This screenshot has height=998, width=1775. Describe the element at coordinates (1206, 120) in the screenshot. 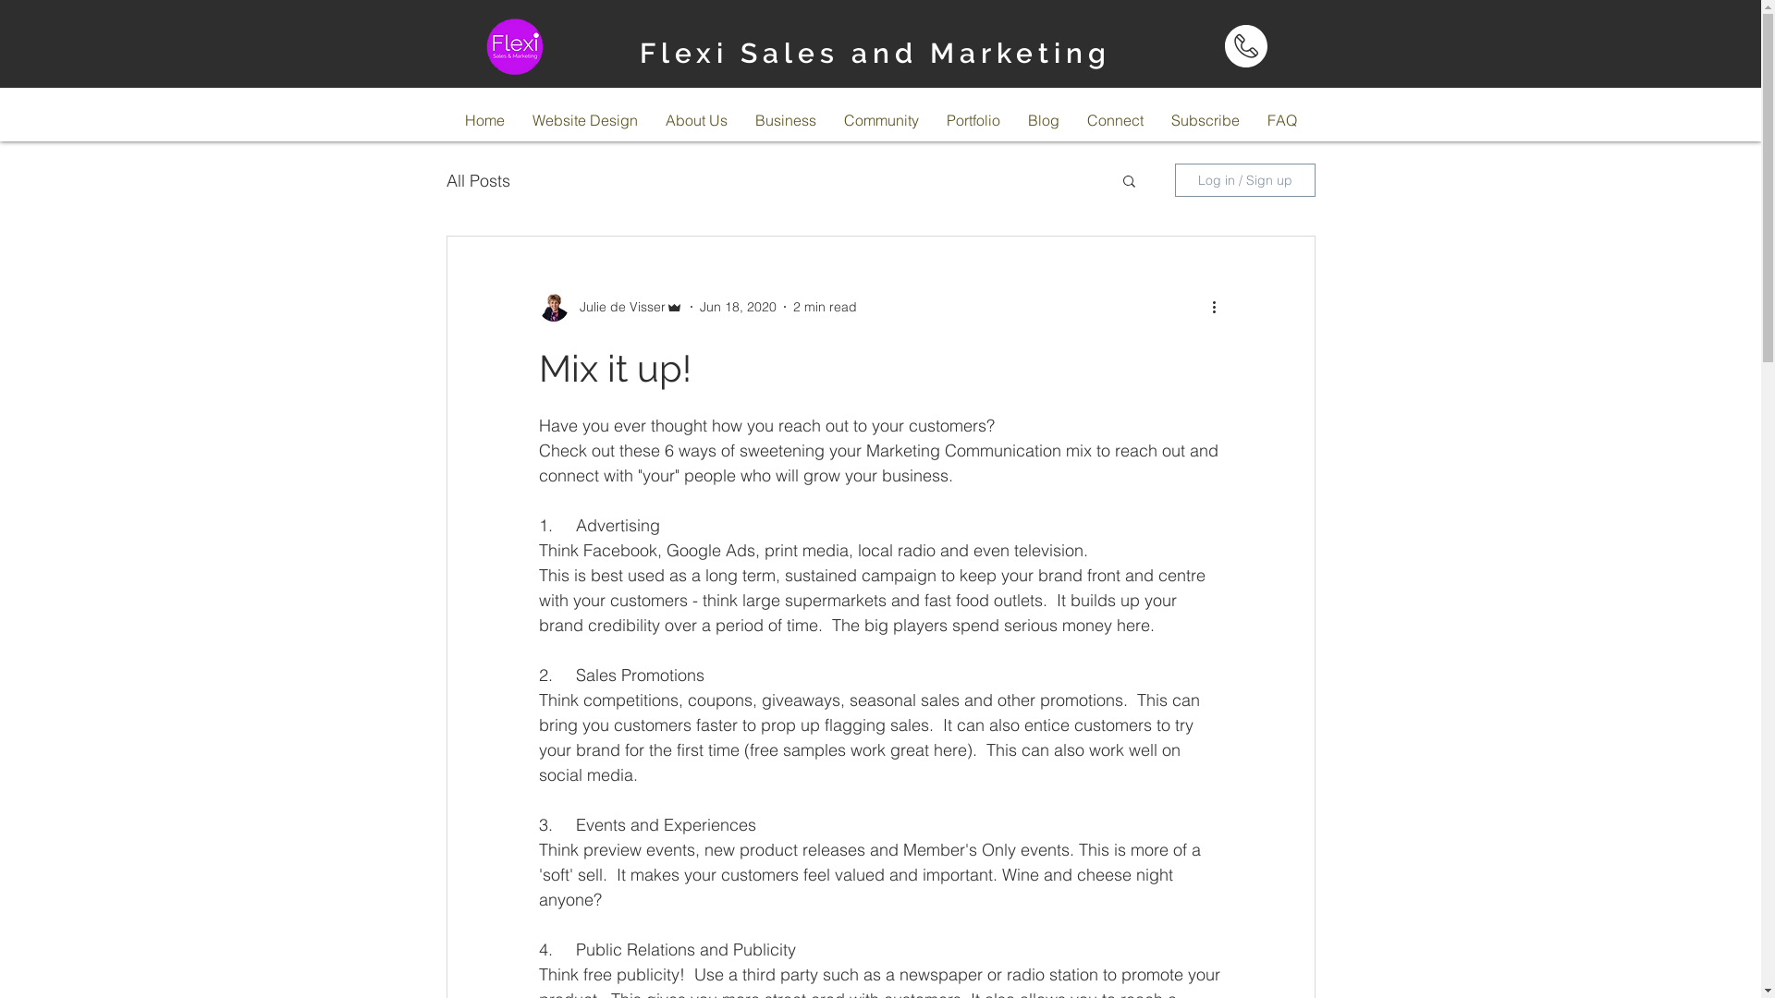

I see `Subscribe` at that location.